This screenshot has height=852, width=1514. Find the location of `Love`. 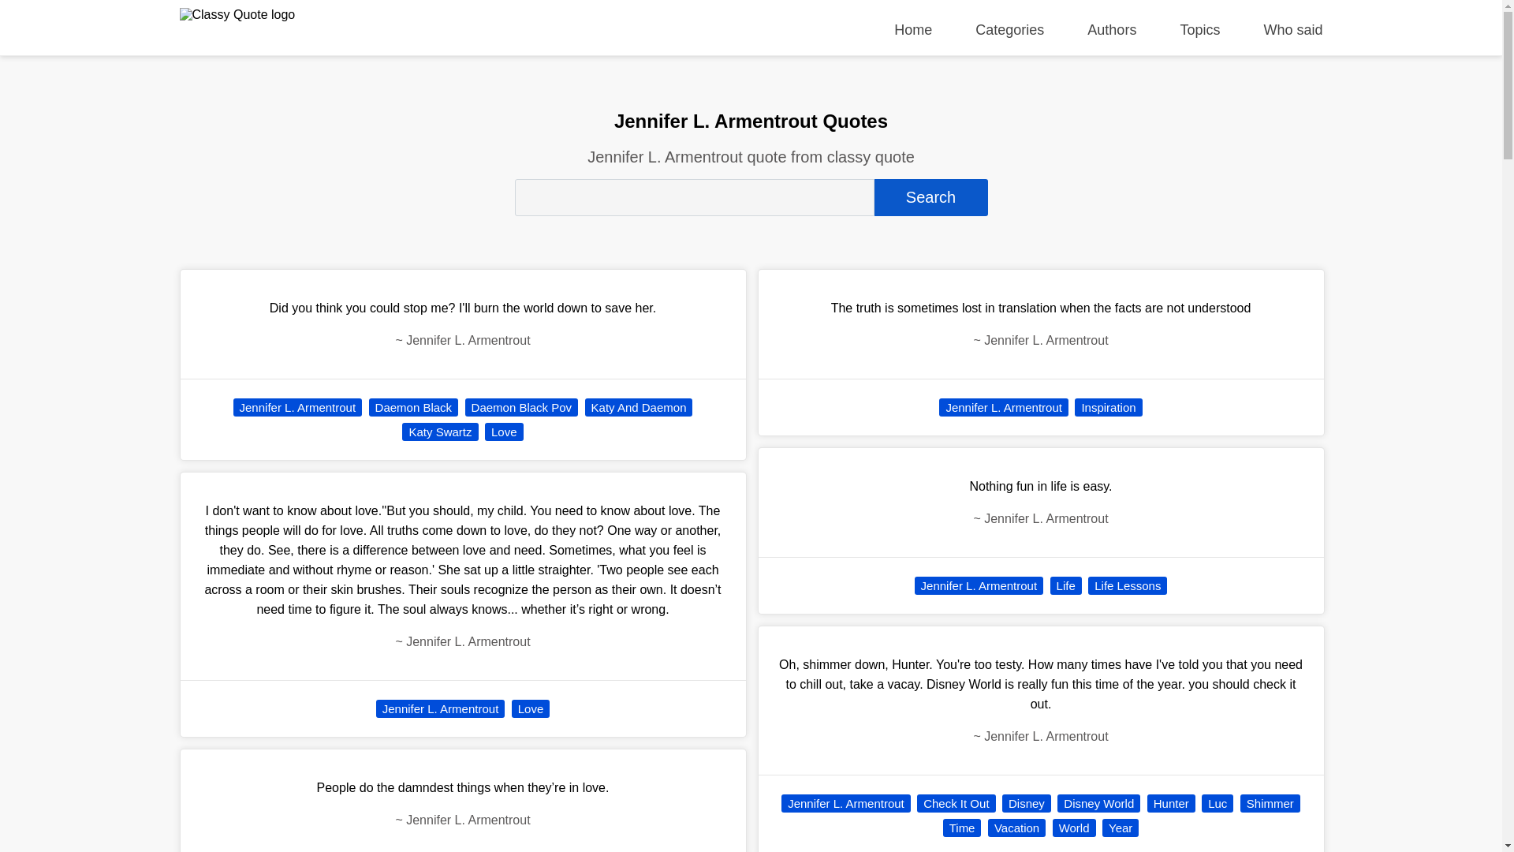

Love is located at coordinates (504, 432).